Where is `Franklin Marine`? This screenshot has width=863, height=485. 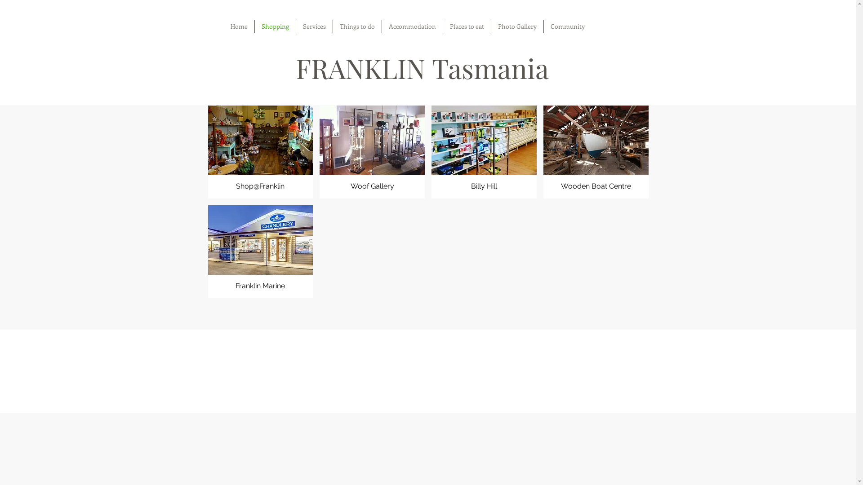 Franklin Marine is located at coordinates (260, 251).